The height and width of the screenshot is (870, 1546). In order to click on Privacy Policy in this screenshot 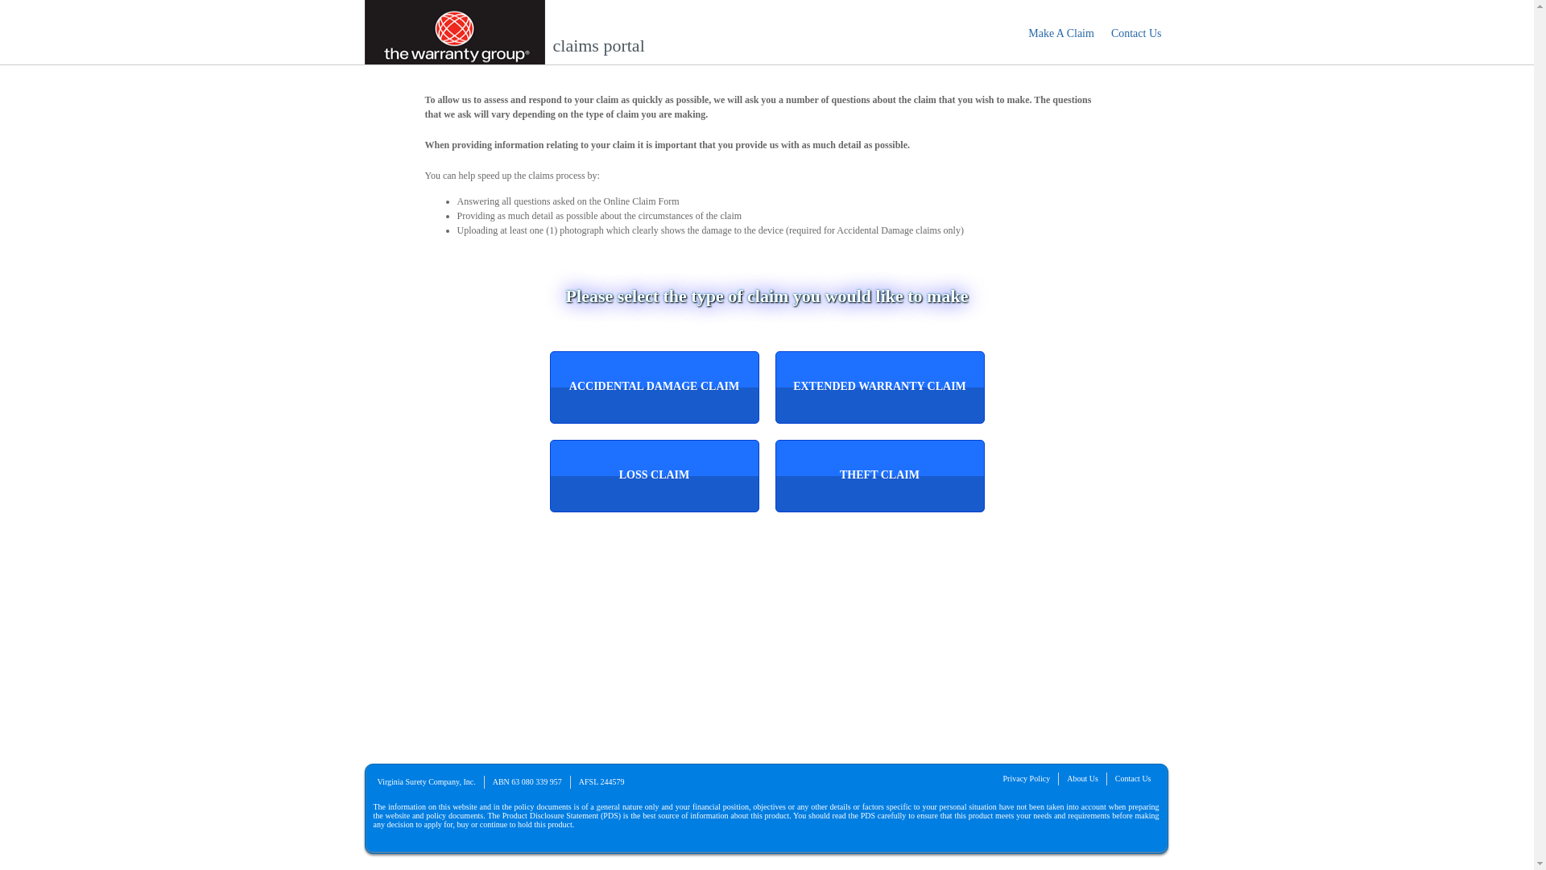, I will do `click(1027, 778)`.